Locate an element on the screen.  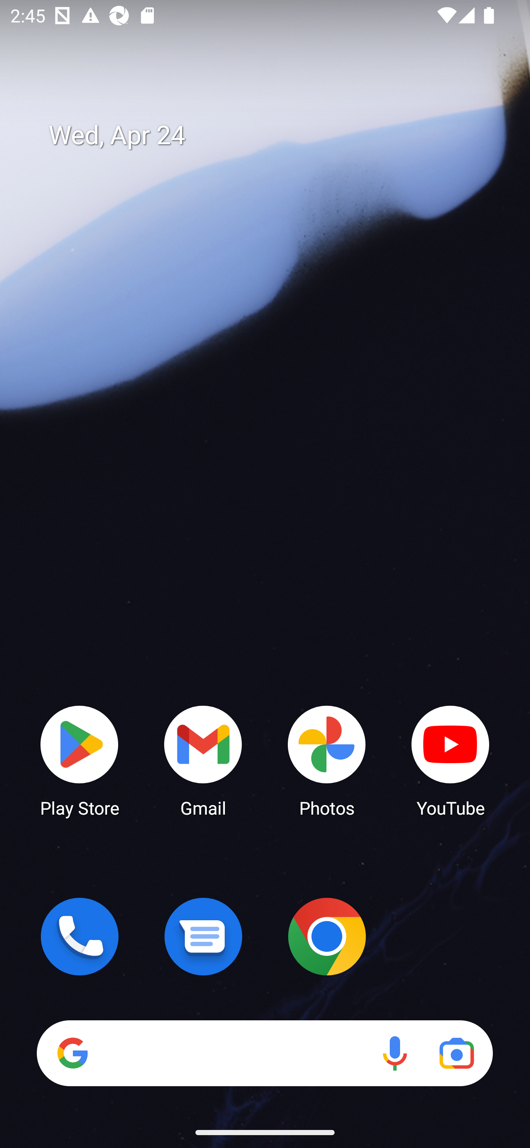
Voice search is located at coordinates (395, 1053).